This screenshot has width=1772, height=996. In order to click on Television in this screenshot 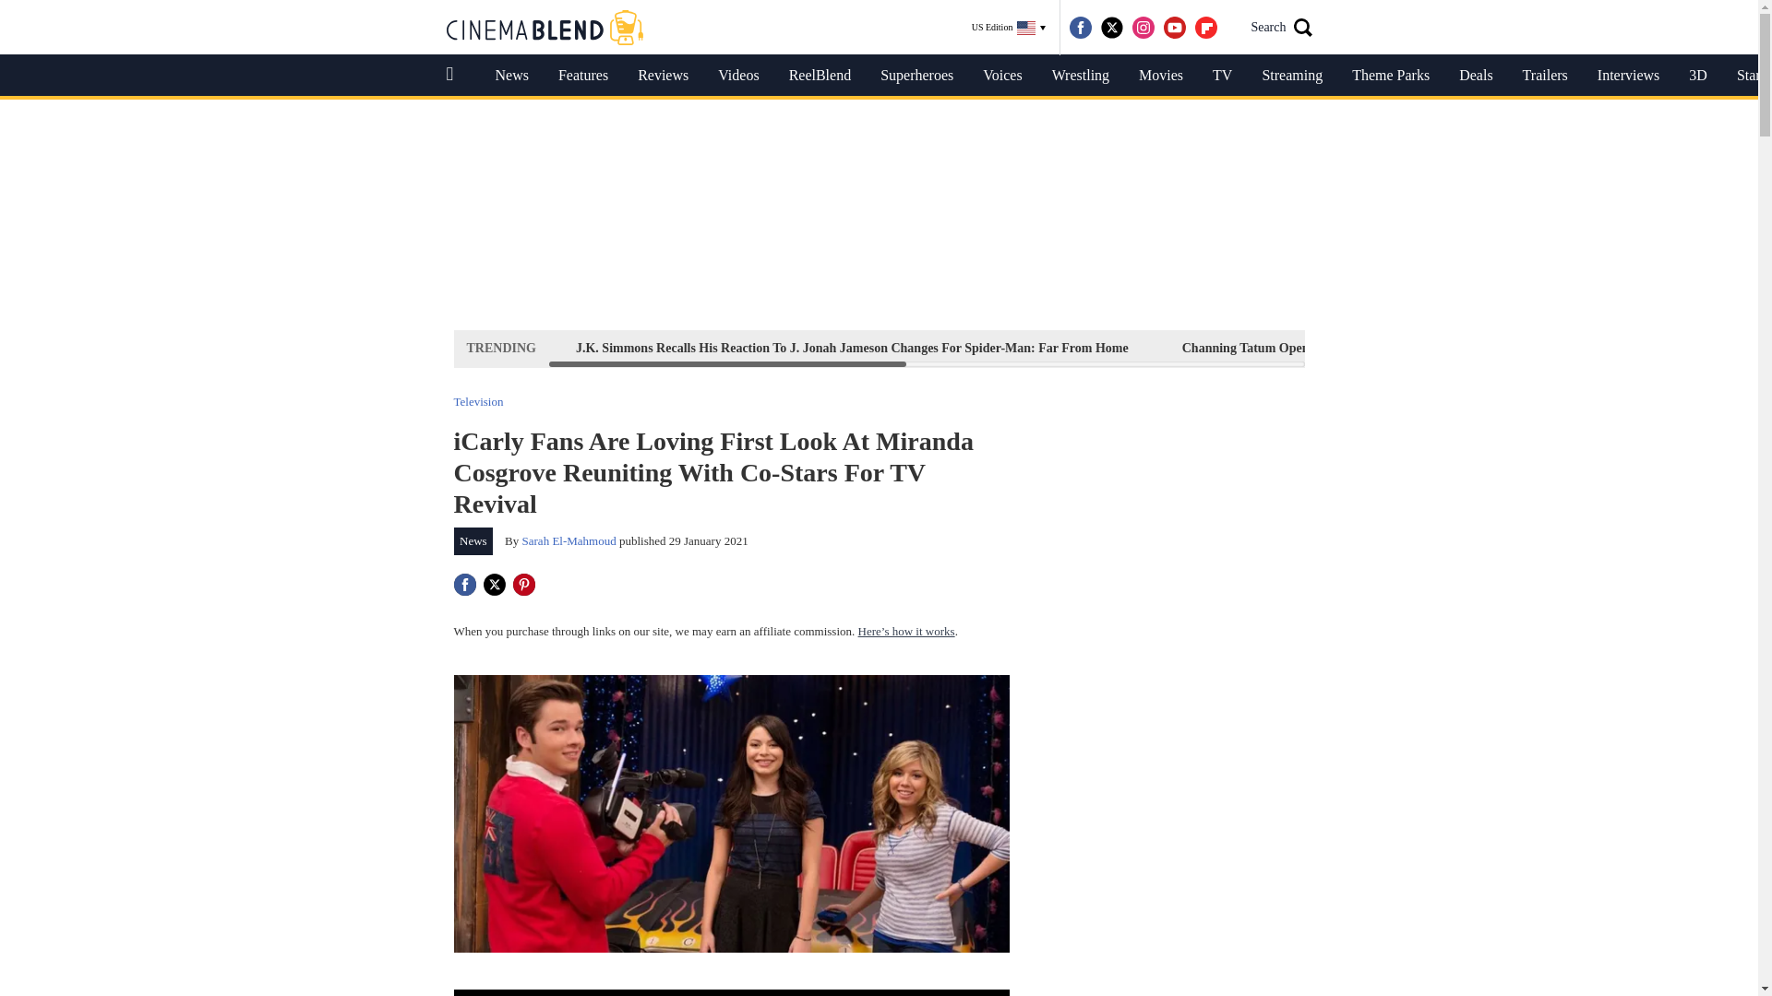, I will do `click(478, 400)`.